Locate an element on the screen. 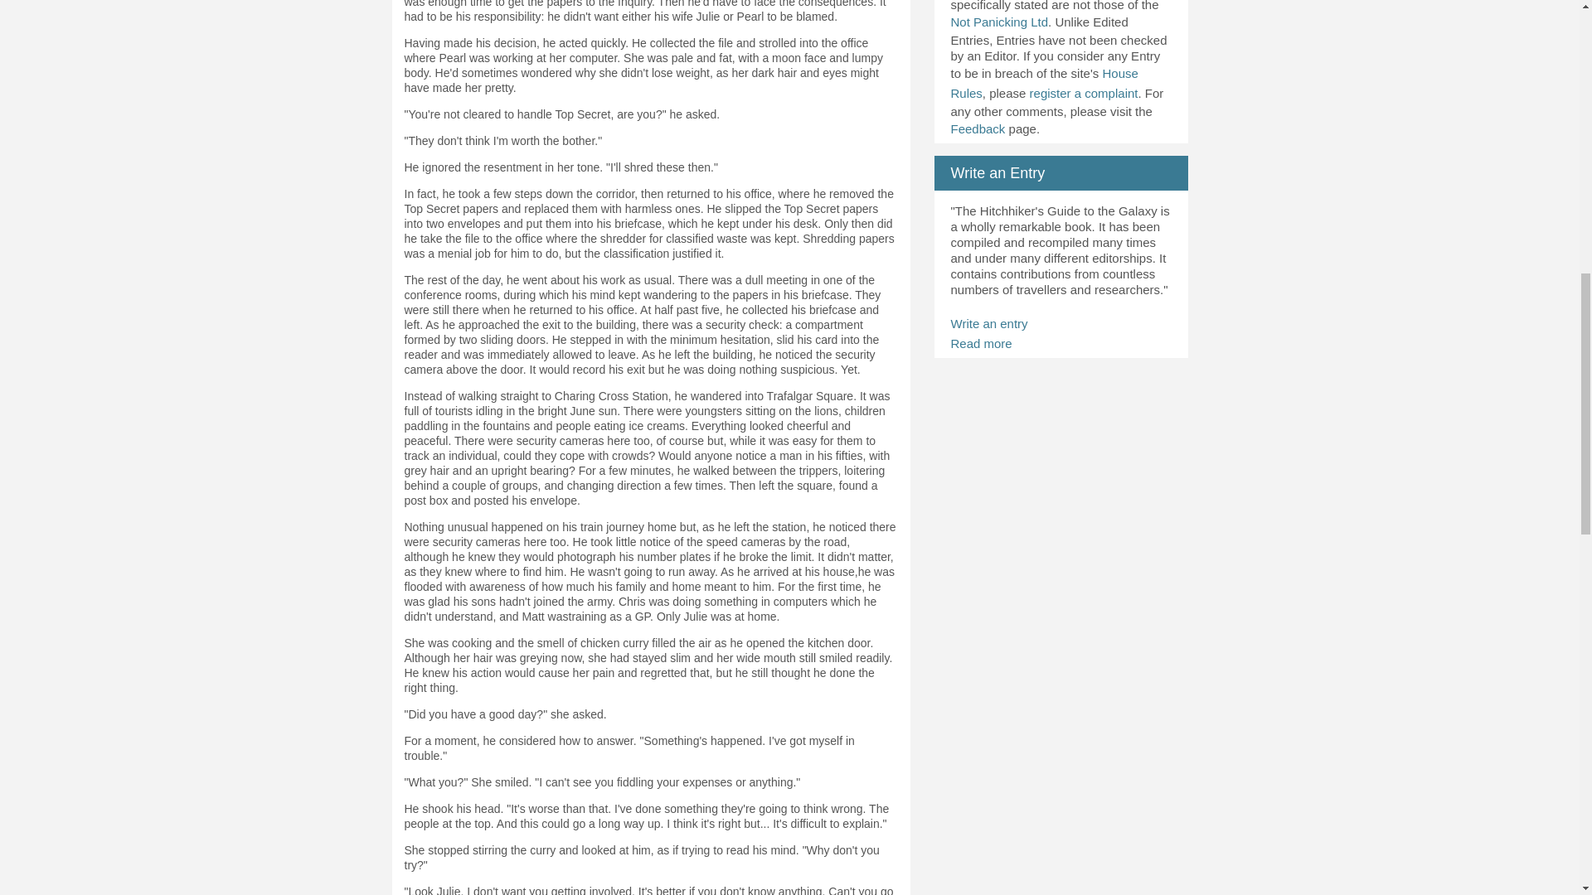 The image size is (1592, 895). Write an Entry is located at coordinates (997, 172).